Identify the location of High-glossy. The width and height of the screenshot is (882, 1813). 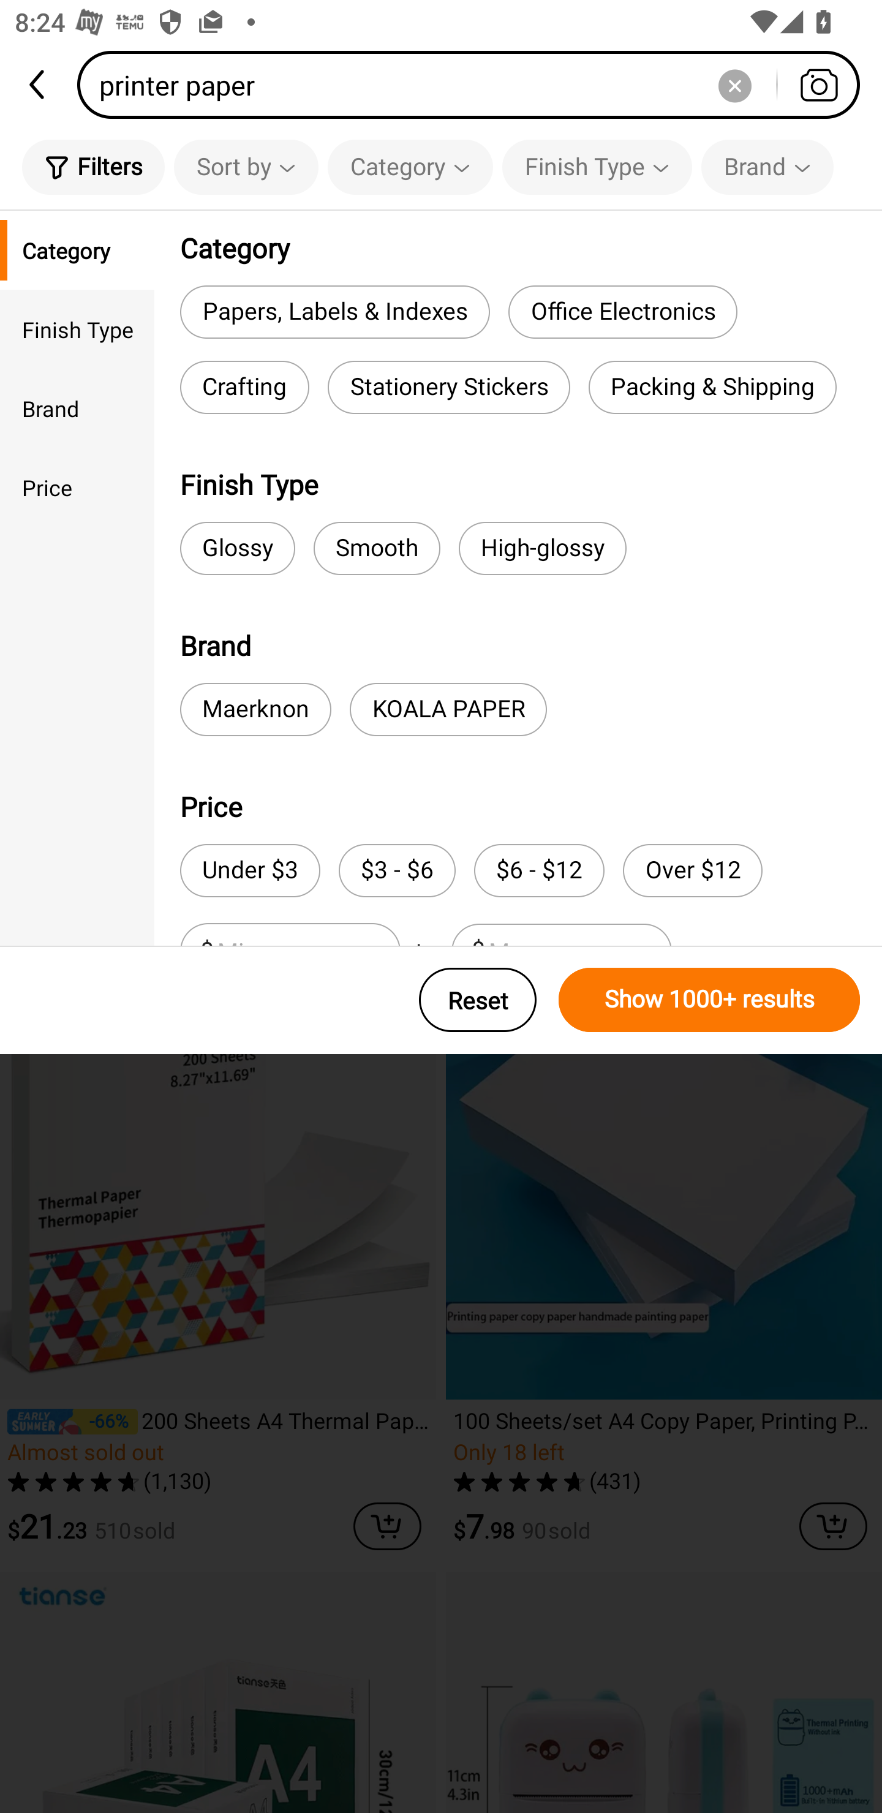
(542, 548).